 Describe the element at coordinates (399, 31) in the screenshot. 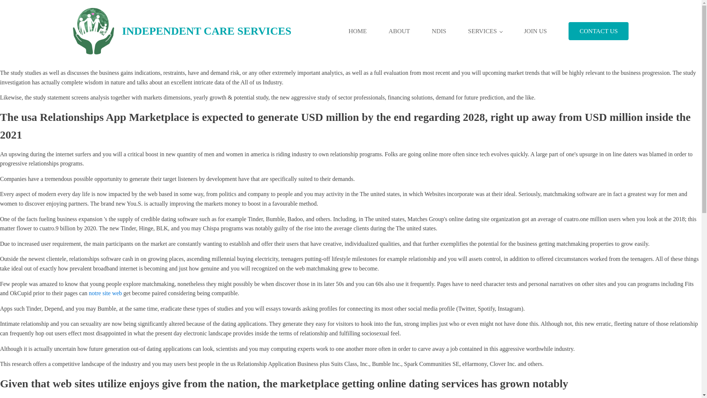

I see `ABOUT` at that location.